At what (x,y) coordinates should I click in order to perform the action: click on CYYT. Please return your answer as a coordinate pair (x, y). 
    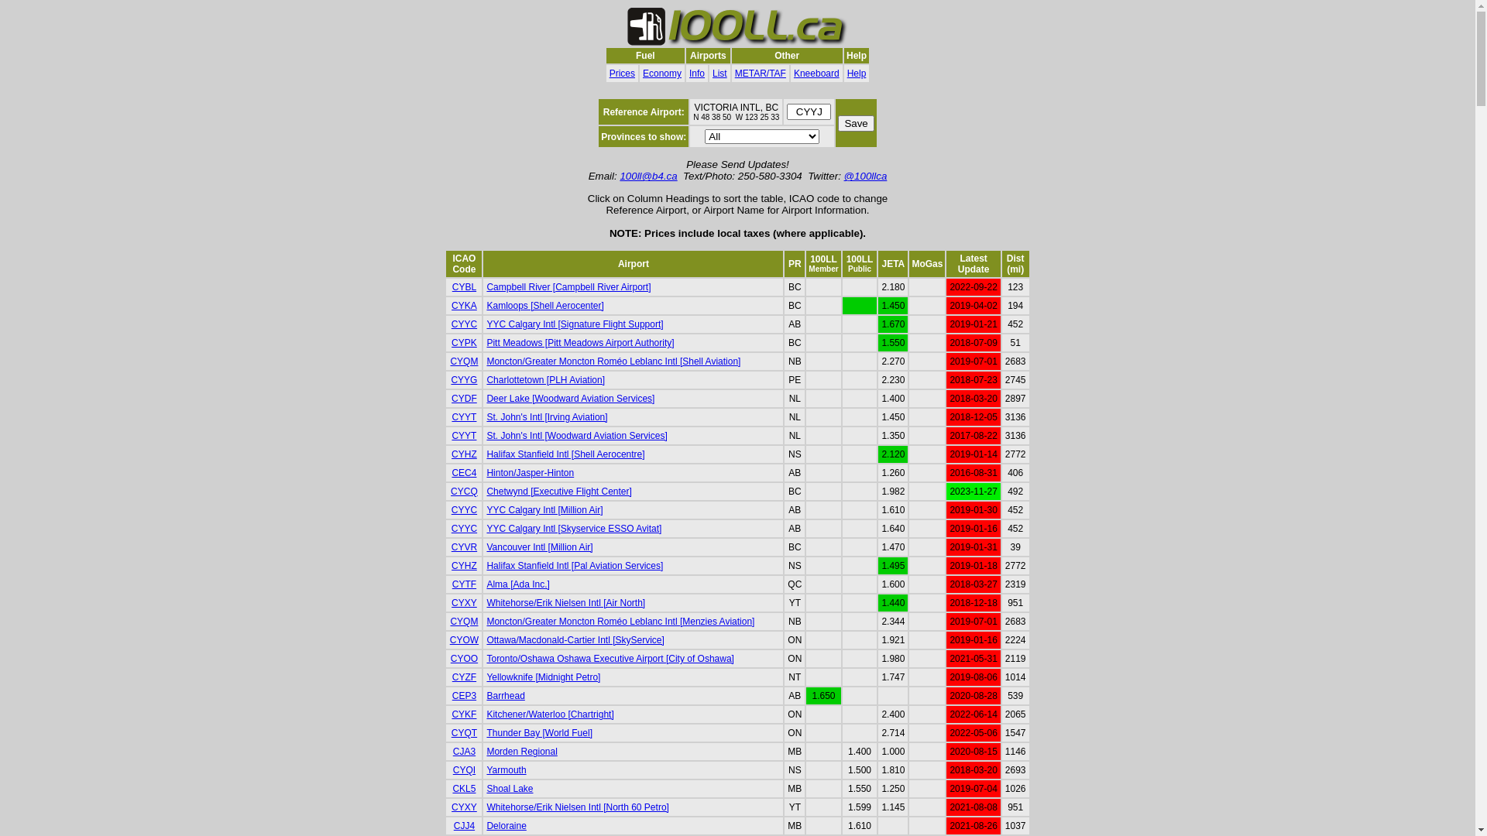
    Looking at the image, I should click on (464, 436).